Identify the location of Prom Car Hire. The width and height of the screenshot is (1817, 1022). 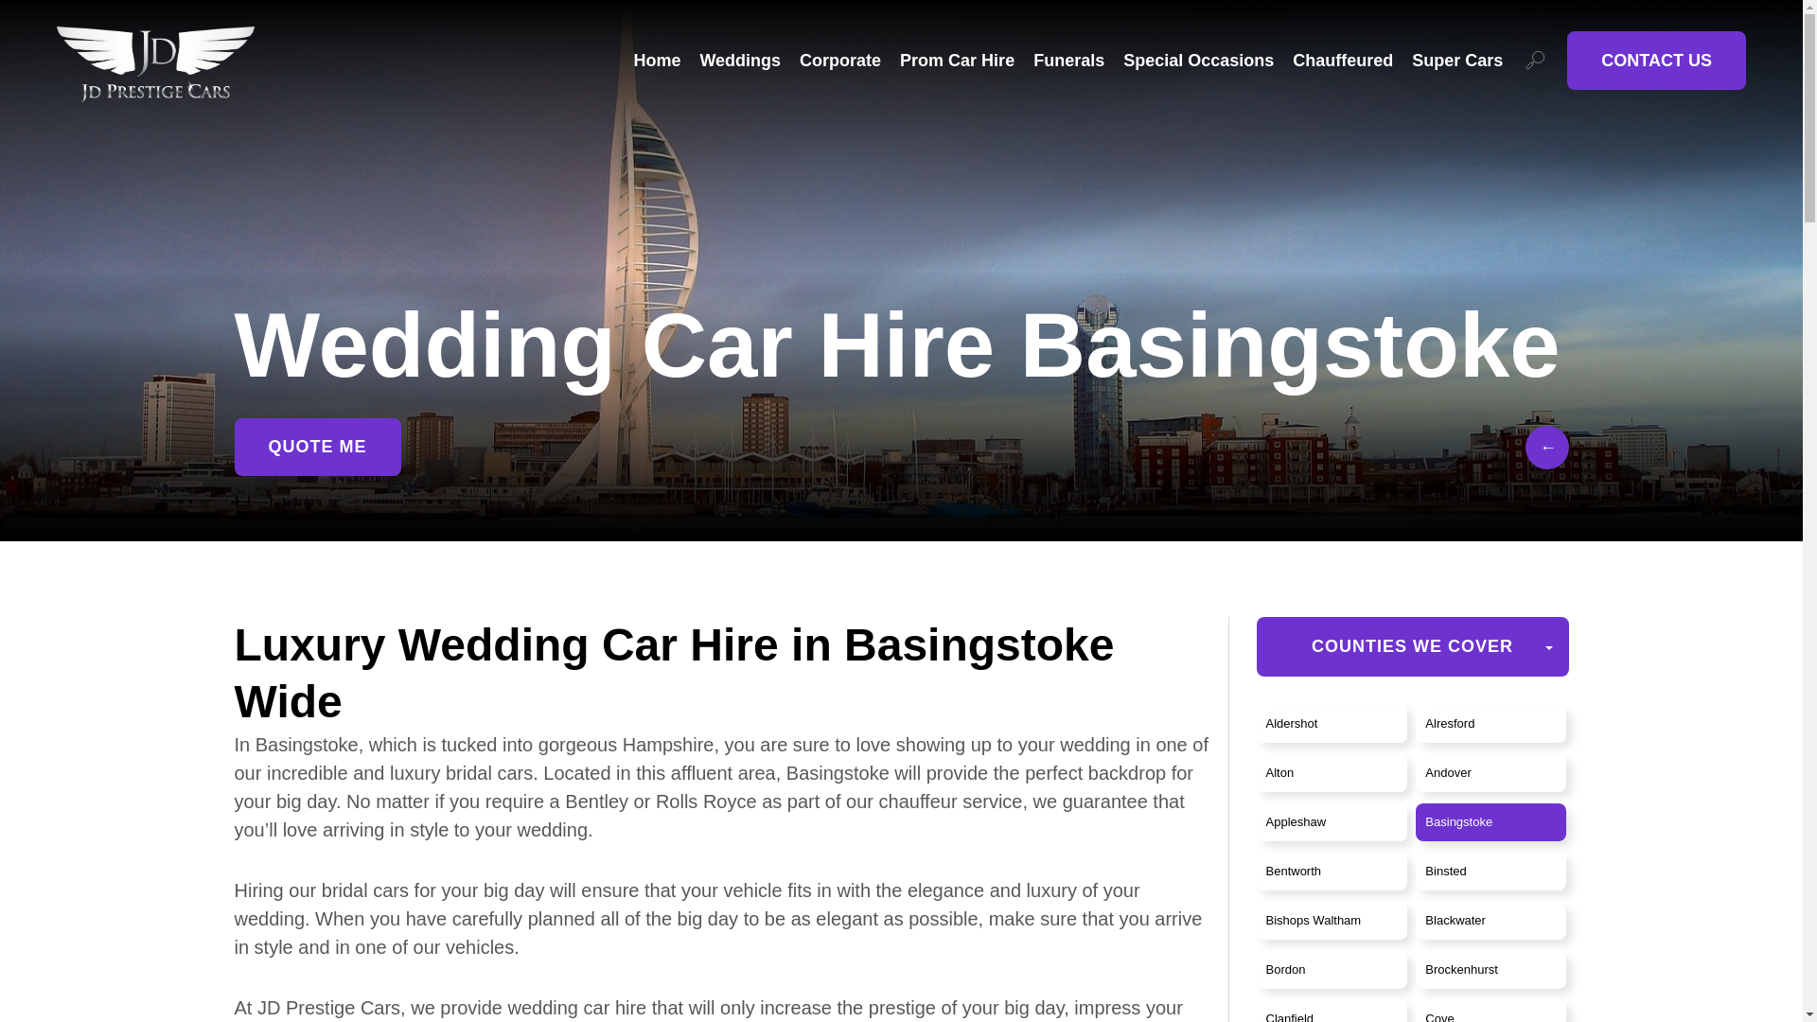
(956, 60).